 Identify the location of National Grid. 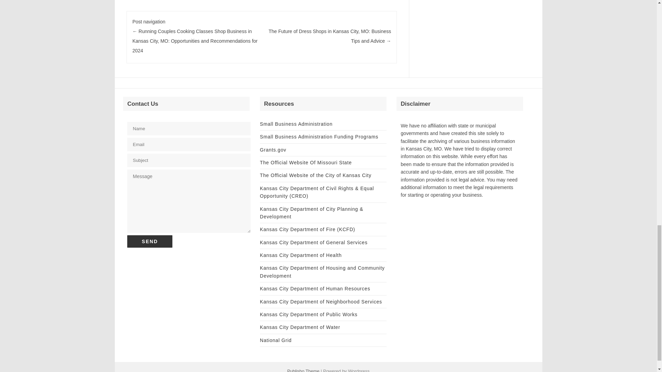
(276, 340).